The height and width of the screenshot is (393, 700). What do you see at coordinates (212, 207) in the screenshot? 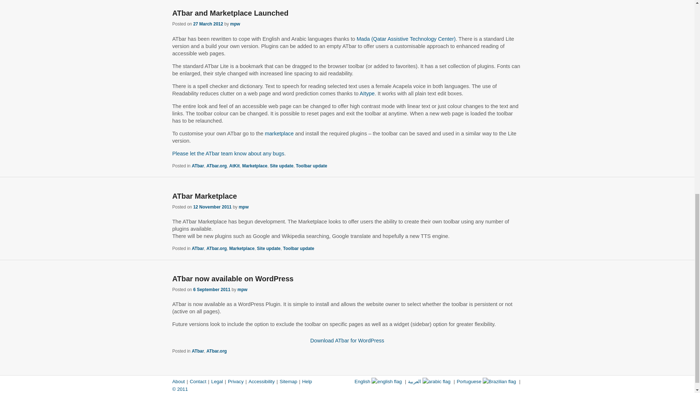
I see `11:47 am` at bounding box center [212, 207].